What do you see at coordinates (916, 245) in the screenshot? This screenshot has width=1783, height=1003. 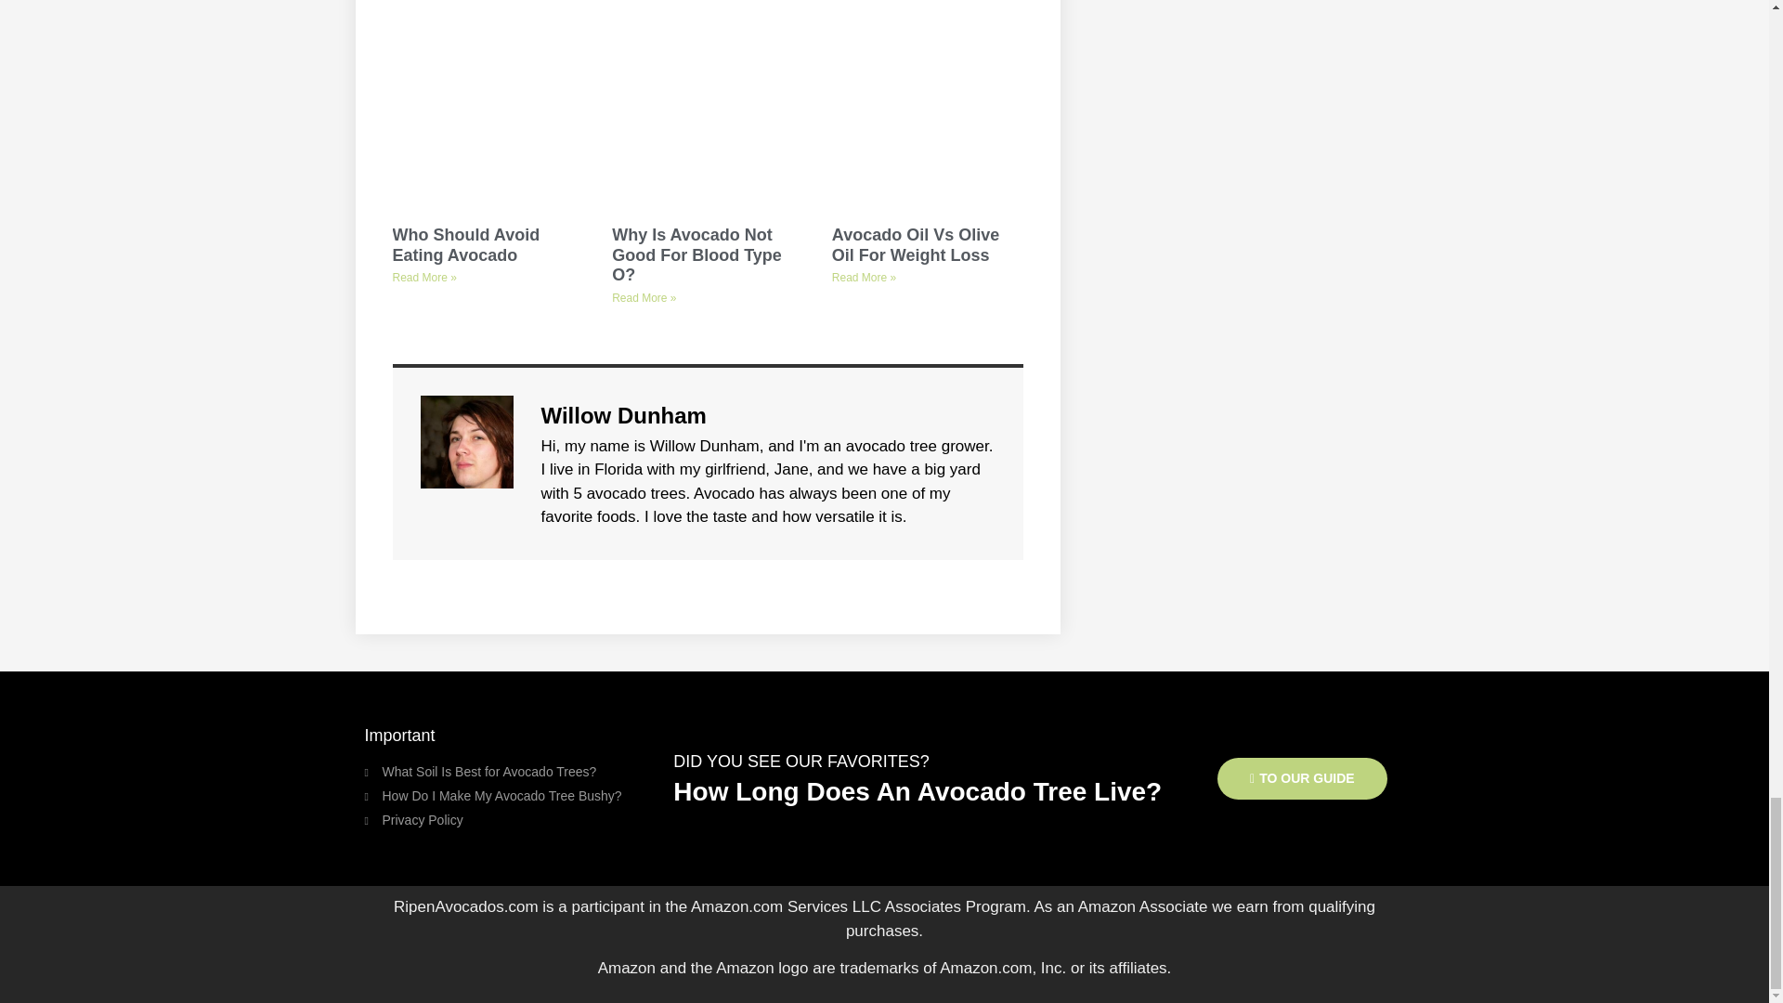 I see `Avocado Oil Vs Olive Oil For Weight Loss` at bounding box center [916, 245].